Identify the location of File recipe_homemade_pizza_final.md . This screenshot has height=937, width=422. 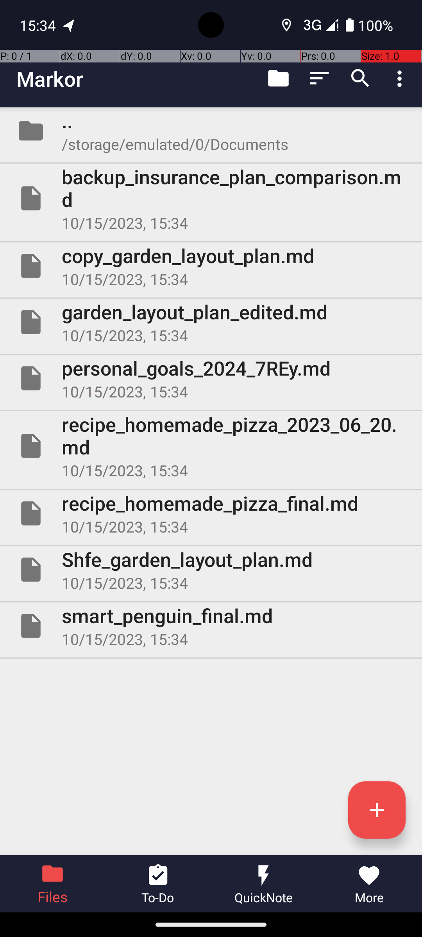
(211, 513).